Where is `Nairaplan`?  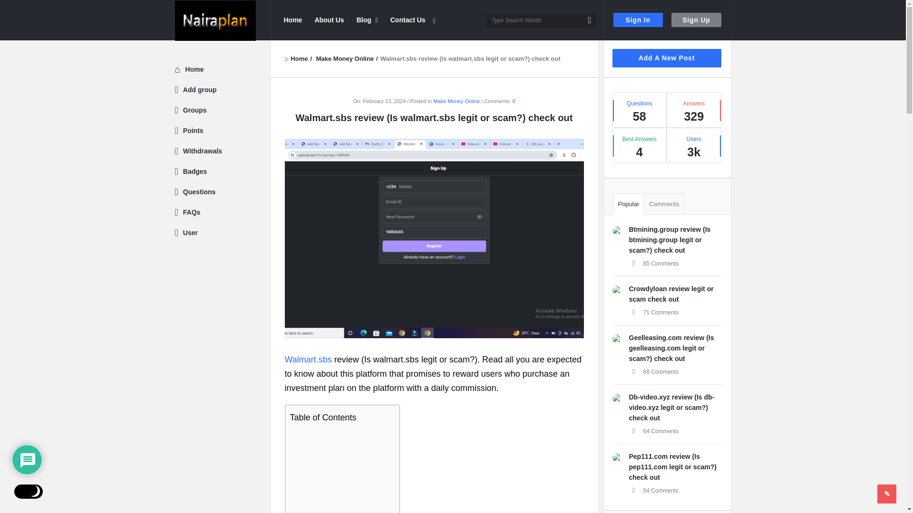 Nairaplan is located at coordinates (215, 21).